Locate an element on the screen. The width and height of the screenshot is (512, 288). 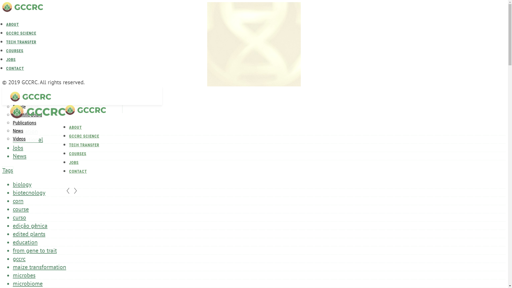
Videos is located at coordinates (40, 52).